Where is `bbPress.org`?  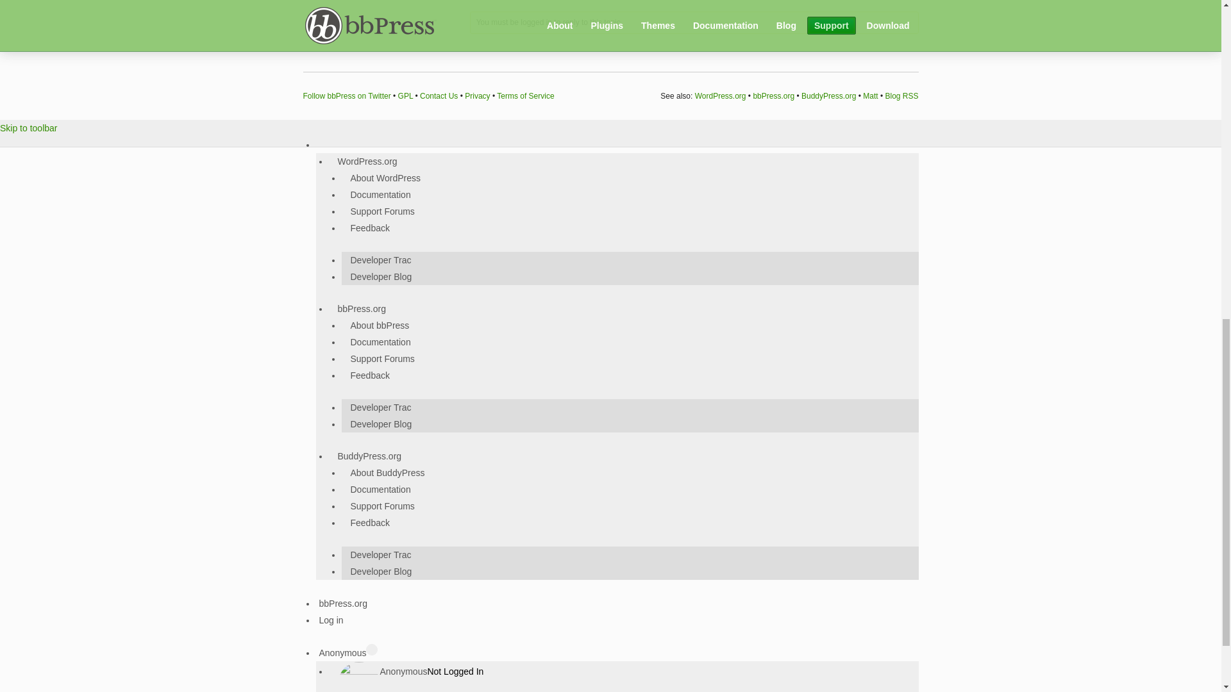
bbPress.org is located at coordinates (773, 95).